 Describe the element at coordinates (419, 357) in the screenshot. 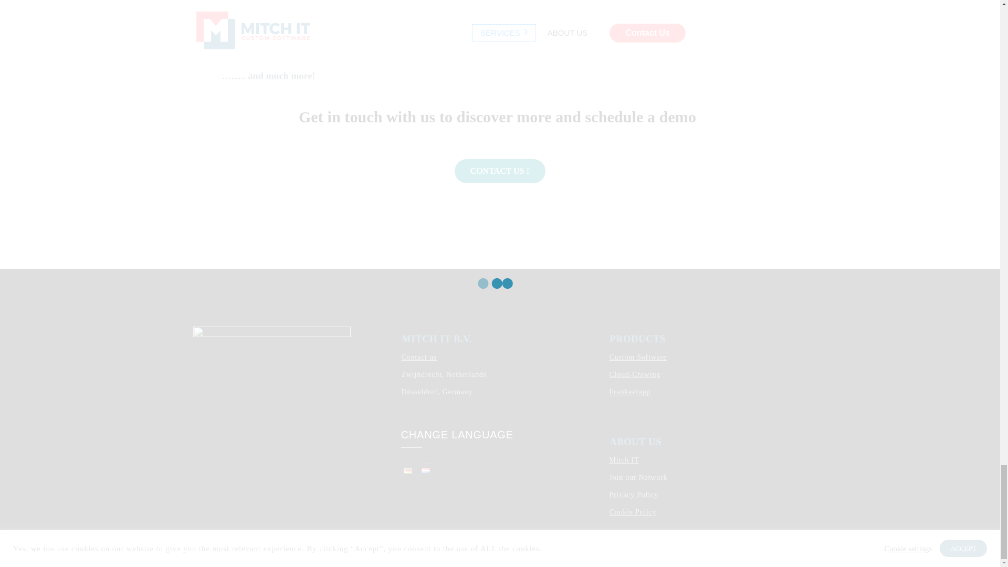

I see `Contact us` at that location.